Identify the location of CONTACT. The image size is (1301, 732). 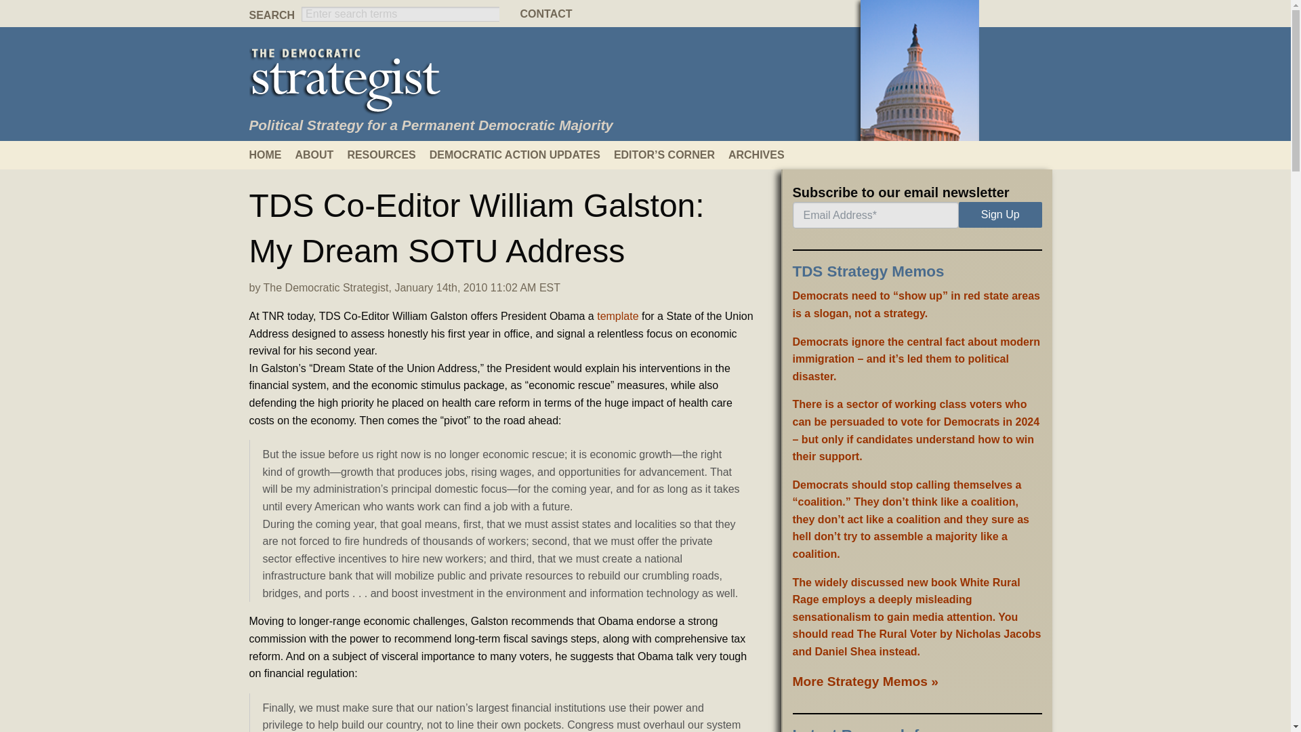
(644, 14).